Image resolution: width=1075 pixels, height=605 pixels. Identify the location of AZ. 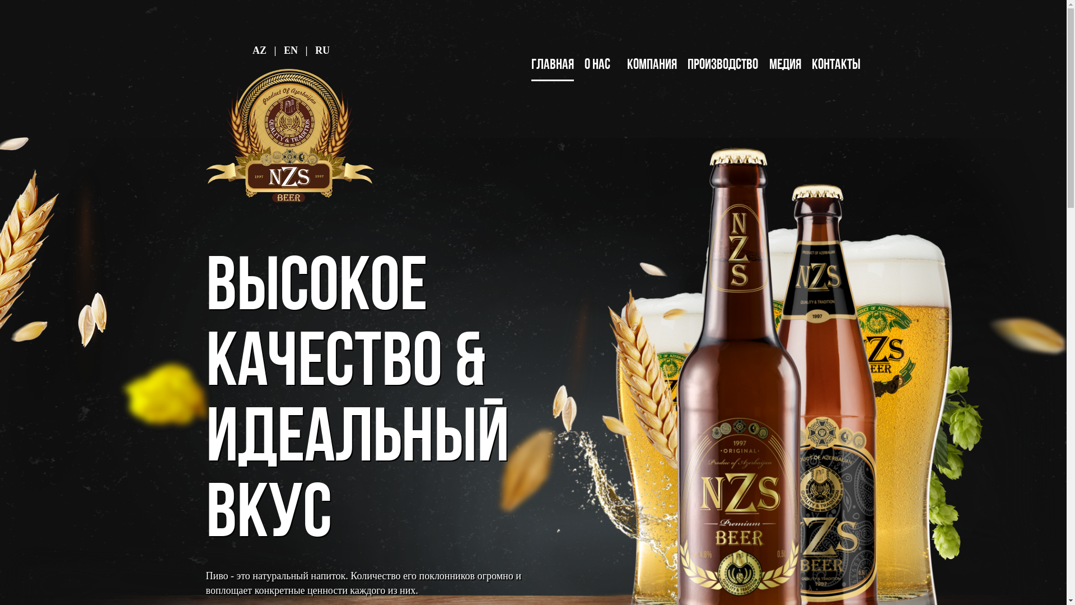
(260, 50).